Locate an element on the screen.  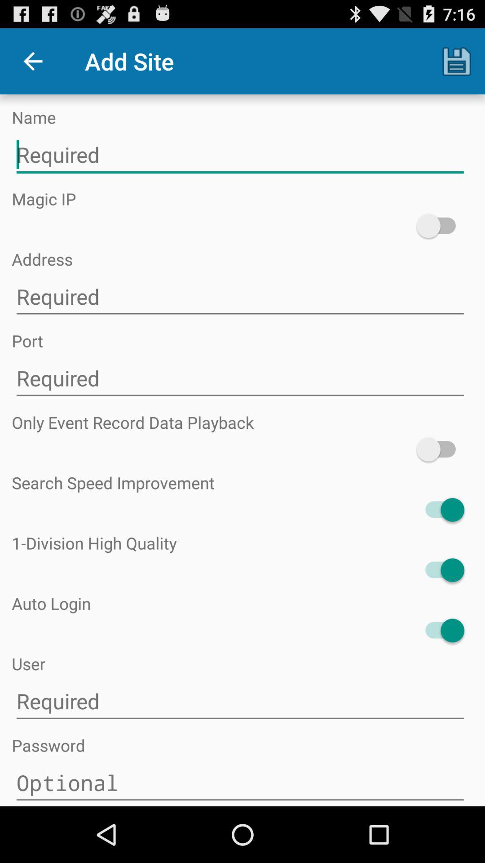
turn on icon above name icon is located at coordinates (456, 61).